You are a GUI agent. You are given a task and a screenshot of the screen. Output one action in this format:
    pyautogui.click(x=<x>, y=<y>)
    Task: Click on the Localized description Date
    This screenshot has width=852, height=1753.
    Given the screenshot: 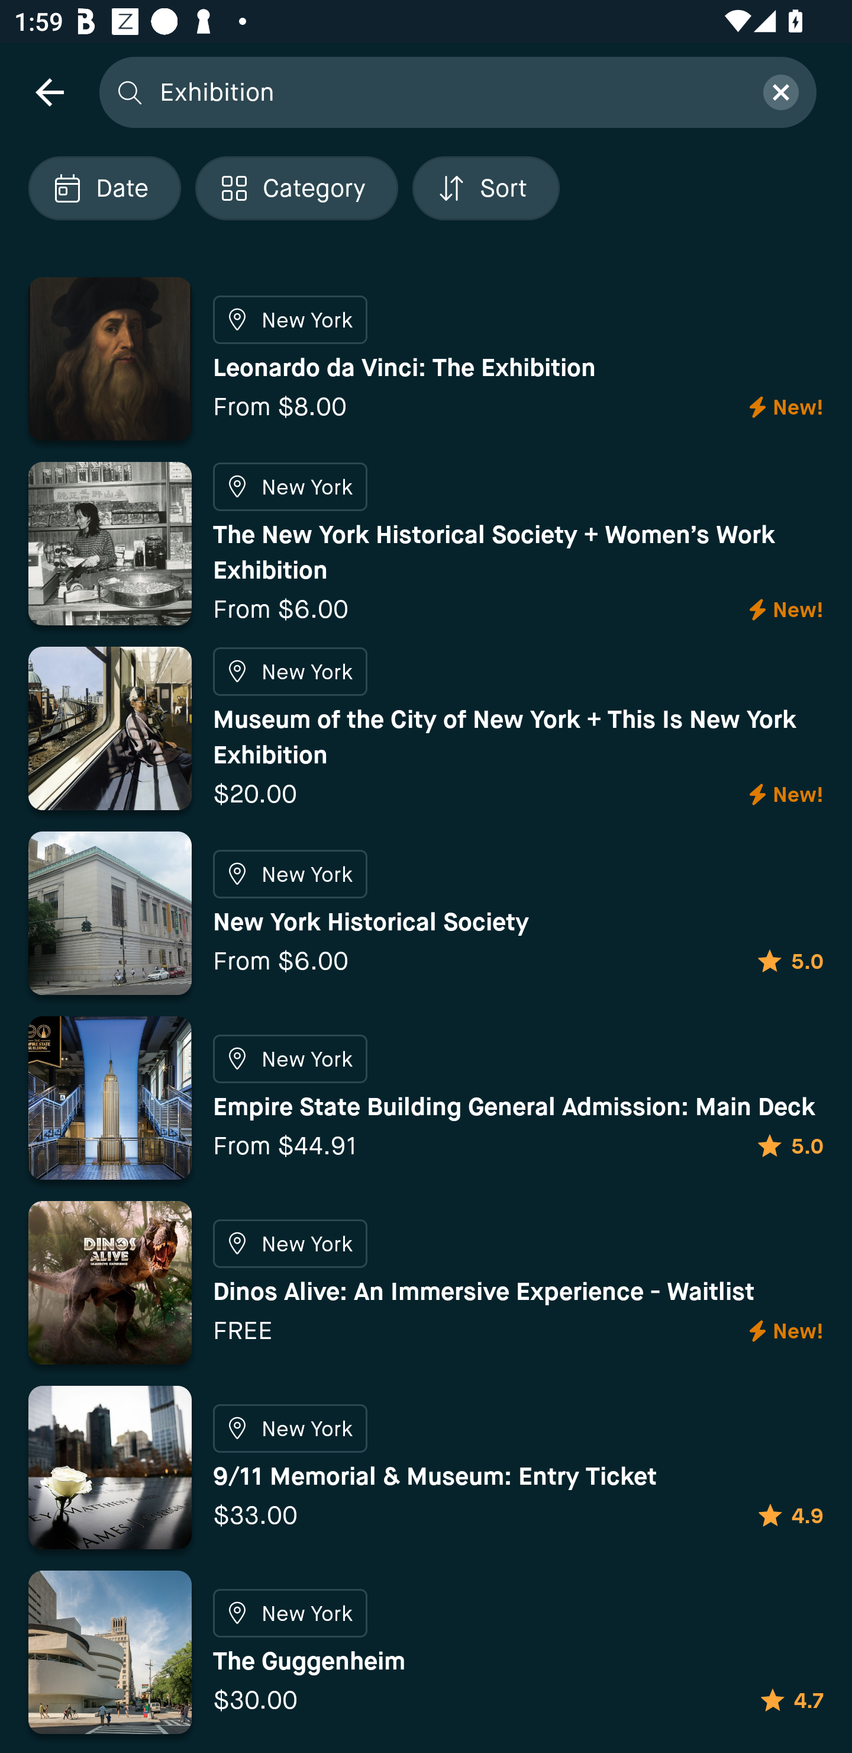 What is the action you would take?
    pyautogui.click(x=104, y=188)
    